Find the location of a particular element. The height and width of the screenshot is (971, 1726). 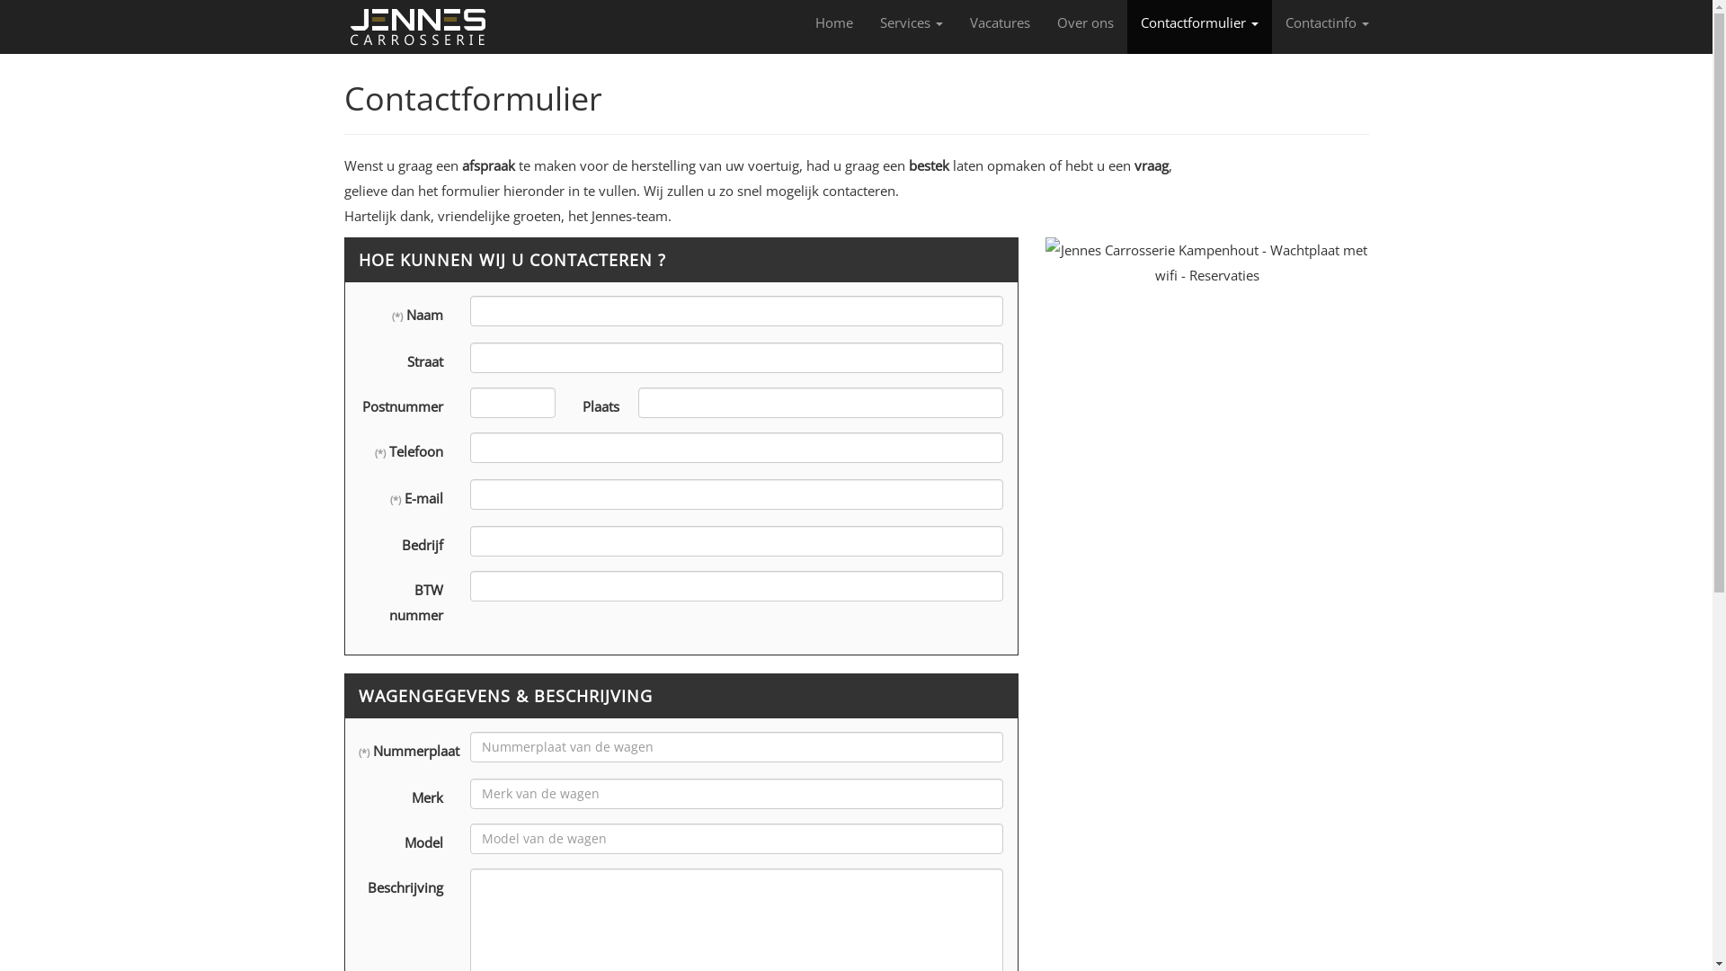

Over ons is located at coordinates (1084, 22).